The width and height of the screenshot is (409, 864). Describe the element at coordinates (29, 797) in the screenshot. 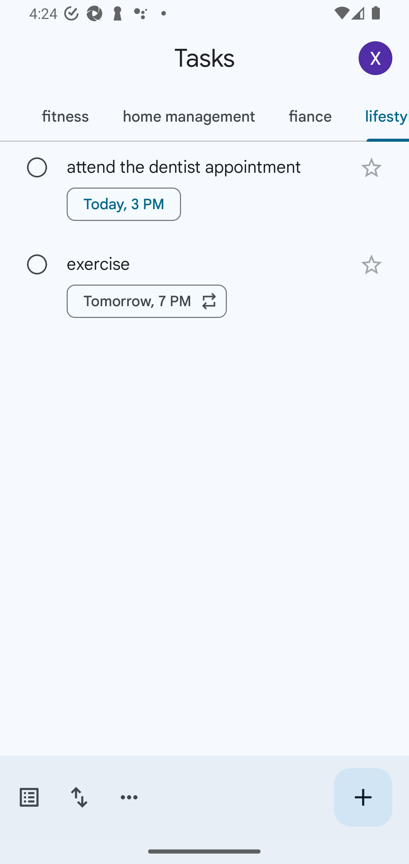

I see `Switch task lists` at that location.